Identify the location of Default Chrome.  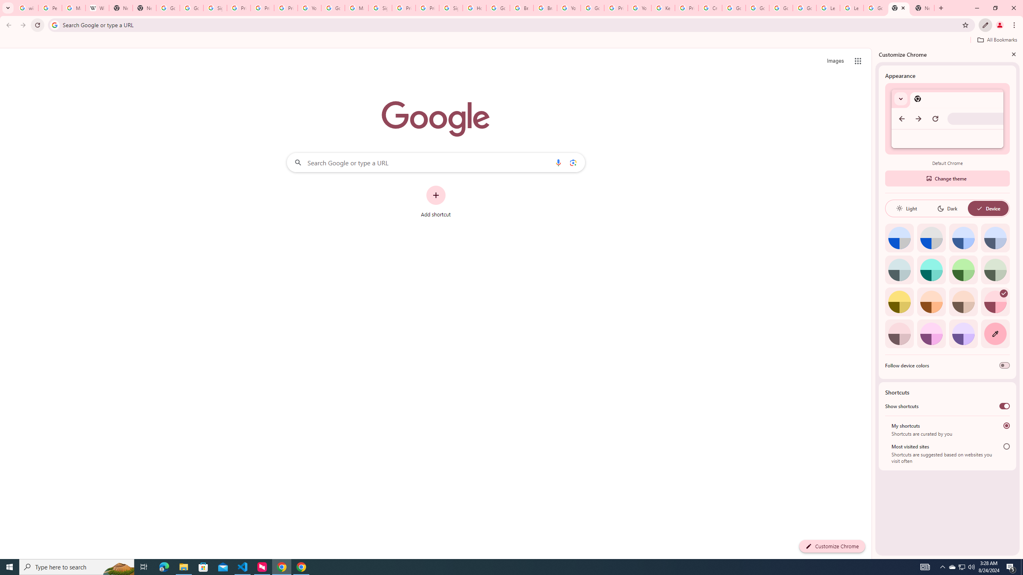
(947, 119).